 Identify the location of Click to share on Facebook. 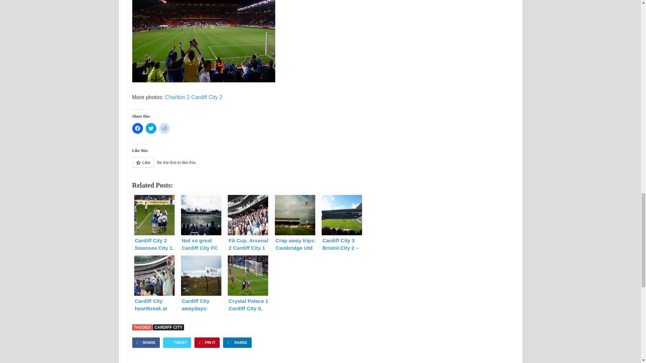
(137, 128).